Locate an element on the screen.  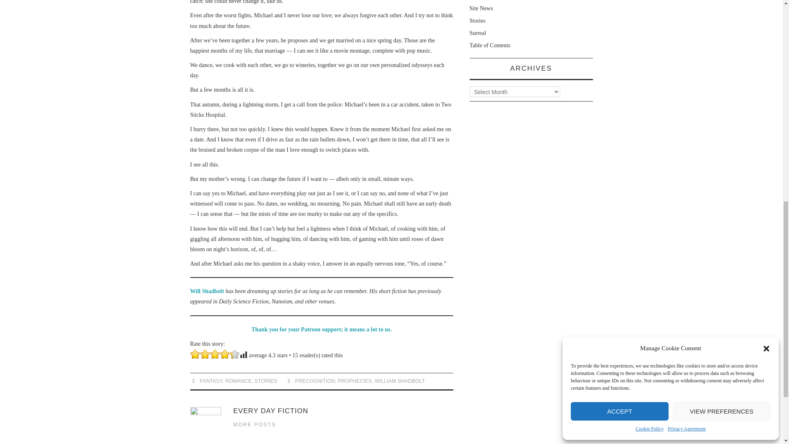
ROMANCE is located at coordinates (238, 381).